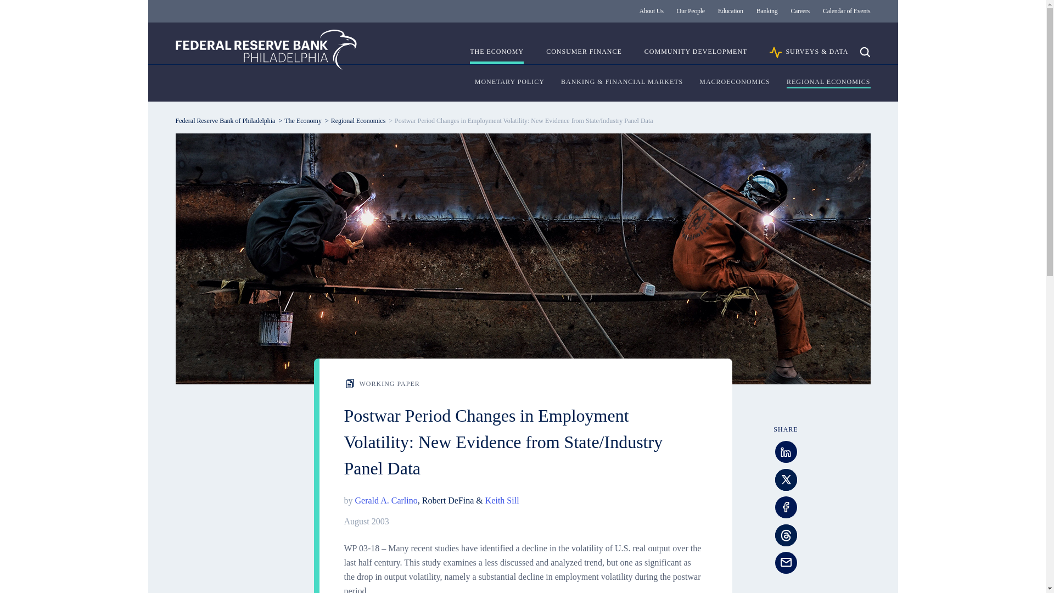  What do you see at coordinates (385, 500) in the screenshot?
I see `Gerald A. Carlino` at bounding box center [385, 500].